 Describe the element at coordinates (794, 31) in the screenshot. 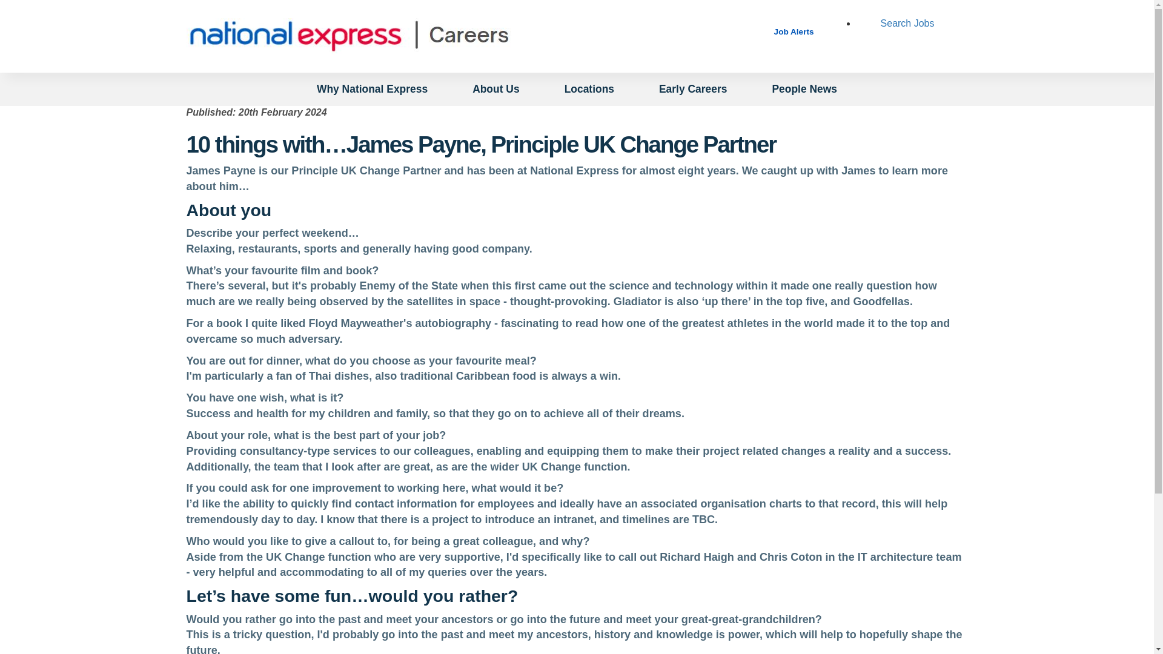

I see `Job Alerts` at that location.